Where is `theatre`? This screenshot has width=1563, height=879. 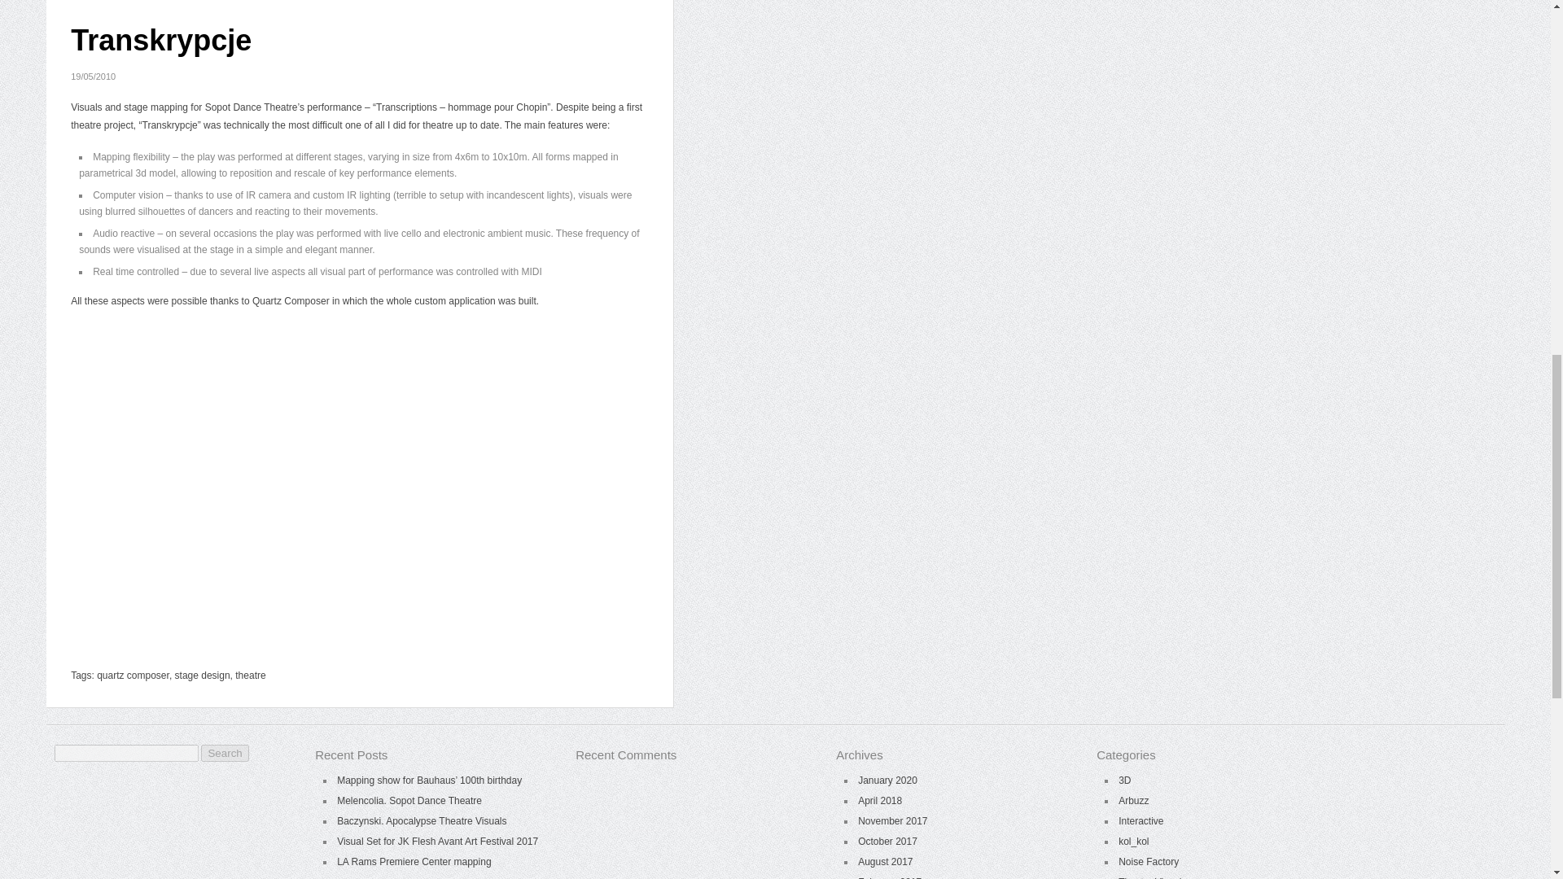 theatre is located at coordinates (251, 676).